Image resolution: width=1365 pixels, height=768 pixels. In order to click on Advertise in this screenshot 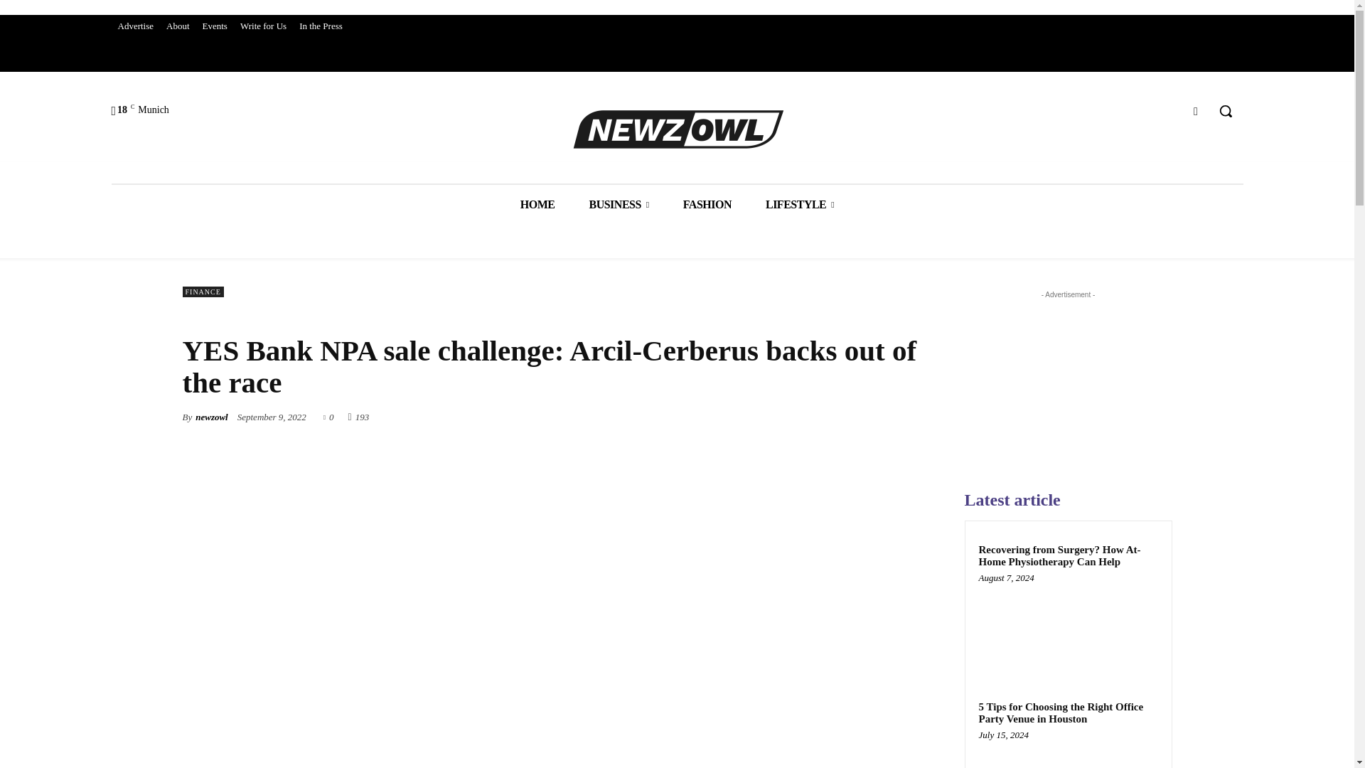, I will do `click(135, 26)`.